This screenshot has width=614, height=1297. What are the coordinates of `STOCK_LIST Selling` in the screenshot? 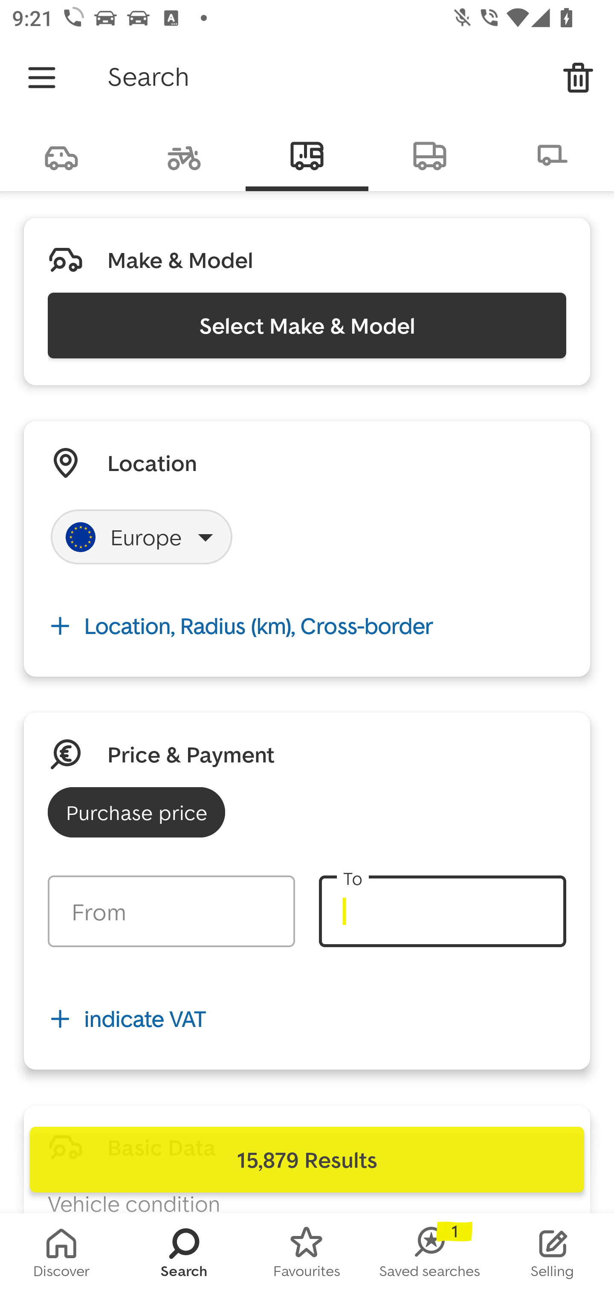 It's located at (553, 1255).